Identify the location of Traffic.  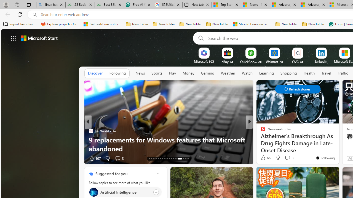
(343, 73).